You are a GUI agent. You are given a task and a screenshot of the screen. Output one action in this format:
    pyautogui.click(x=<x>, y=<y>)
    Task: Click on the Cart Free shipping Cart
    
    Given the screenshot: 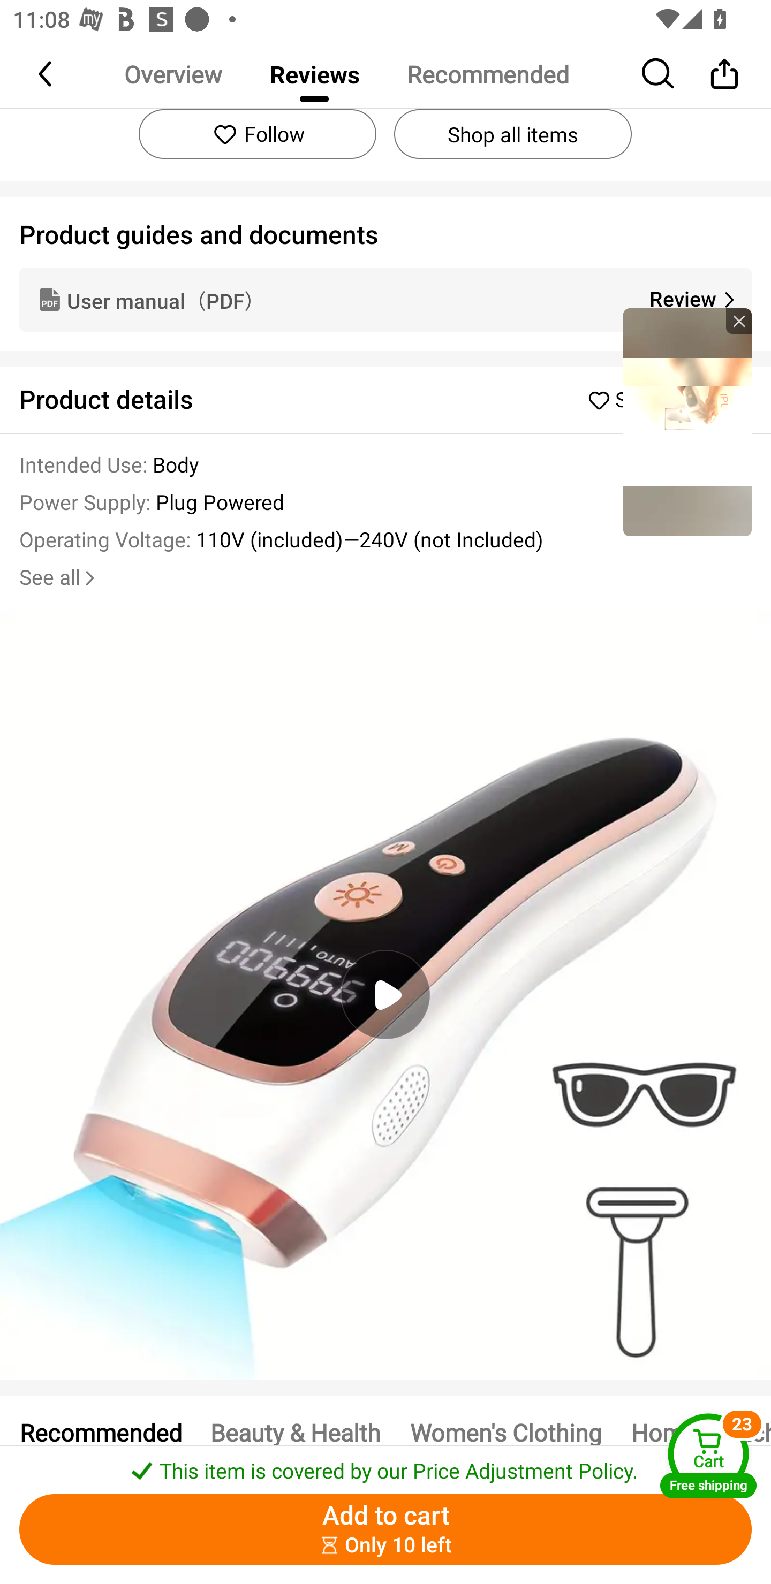 What is the action you would take?
    pyautogui.click(x=708, y=1456)
    